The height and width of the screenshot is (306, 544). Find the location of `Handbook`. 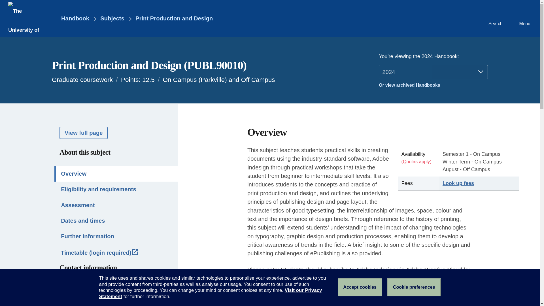

Handbook is located at coordinates (71, 19).